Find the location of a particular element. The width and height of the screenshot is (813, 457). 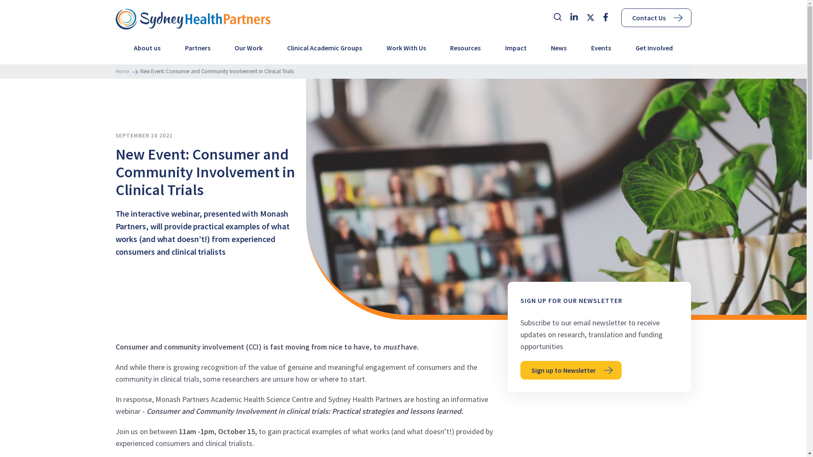

Get Involved is located at coordinates (654, 51).